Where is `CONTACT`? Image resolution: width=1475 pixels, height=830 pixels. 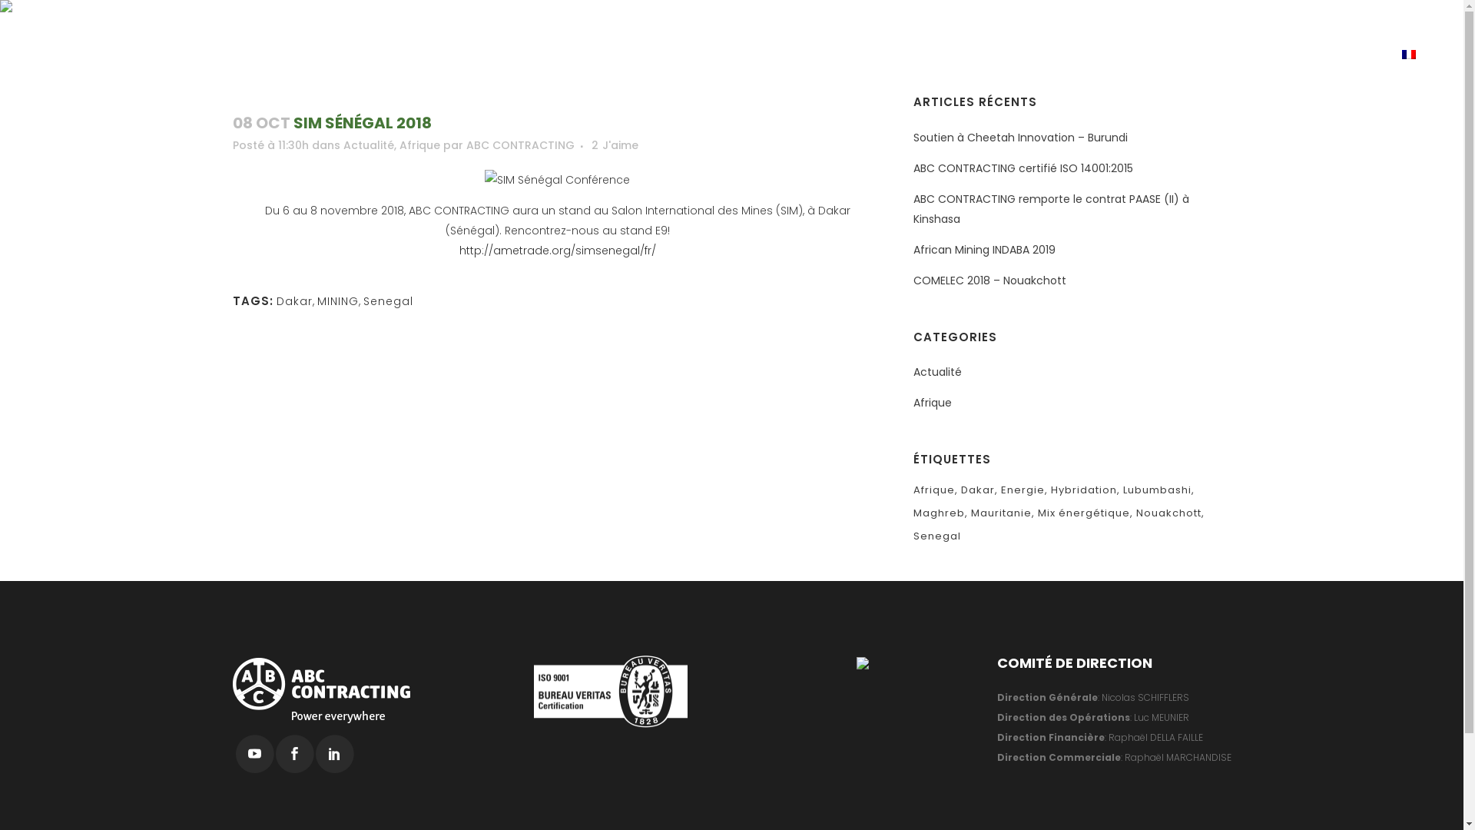 CONTACT is located at coordinates (1349, 56).